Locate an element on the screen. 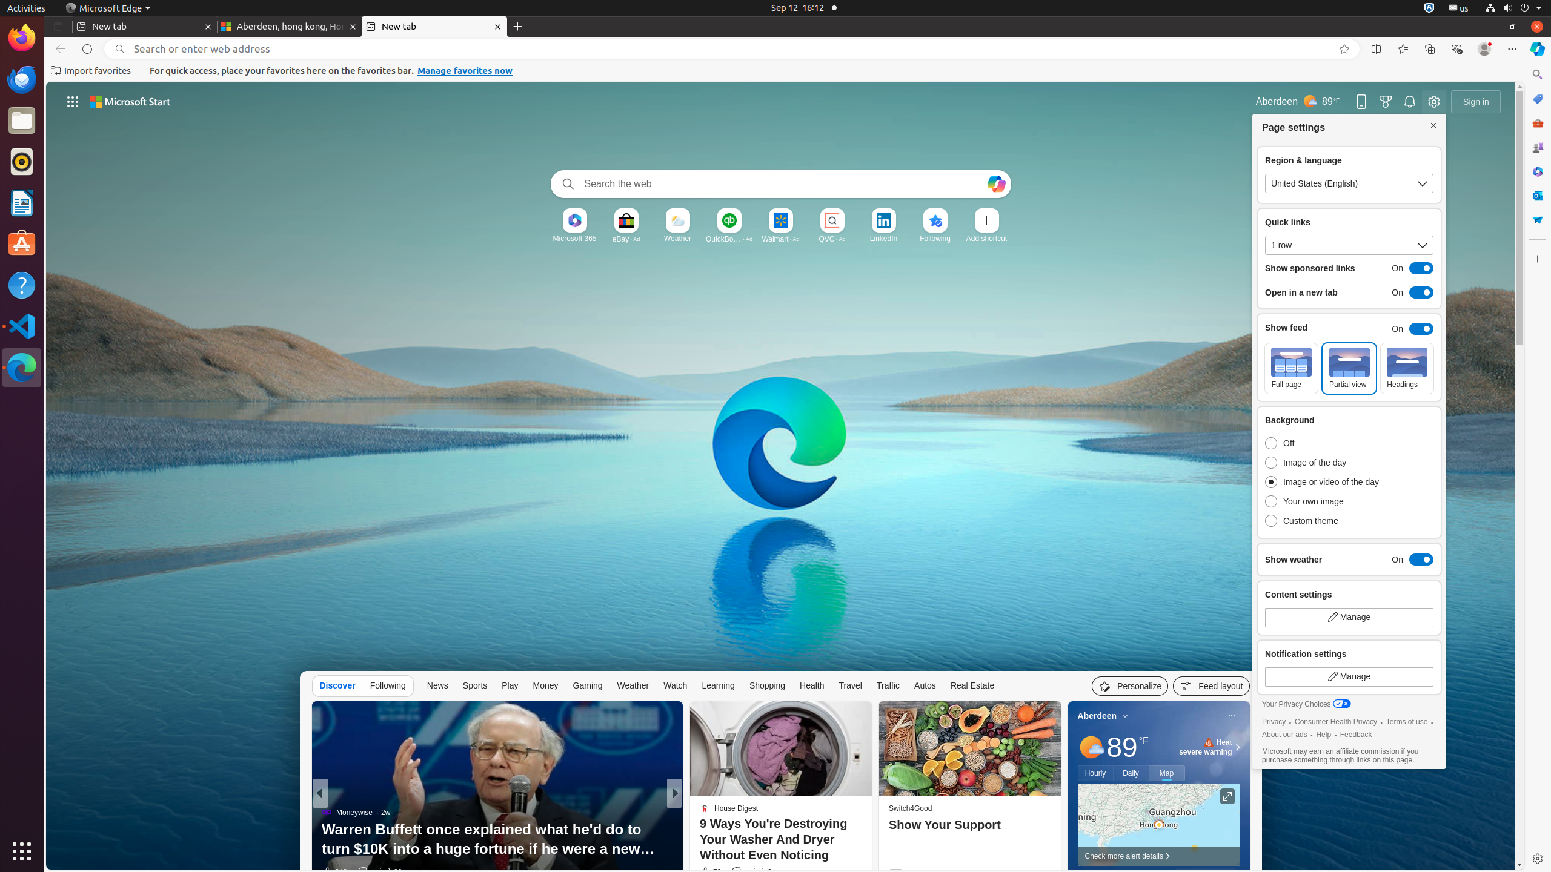  Health is located at coordinates (812, 685).